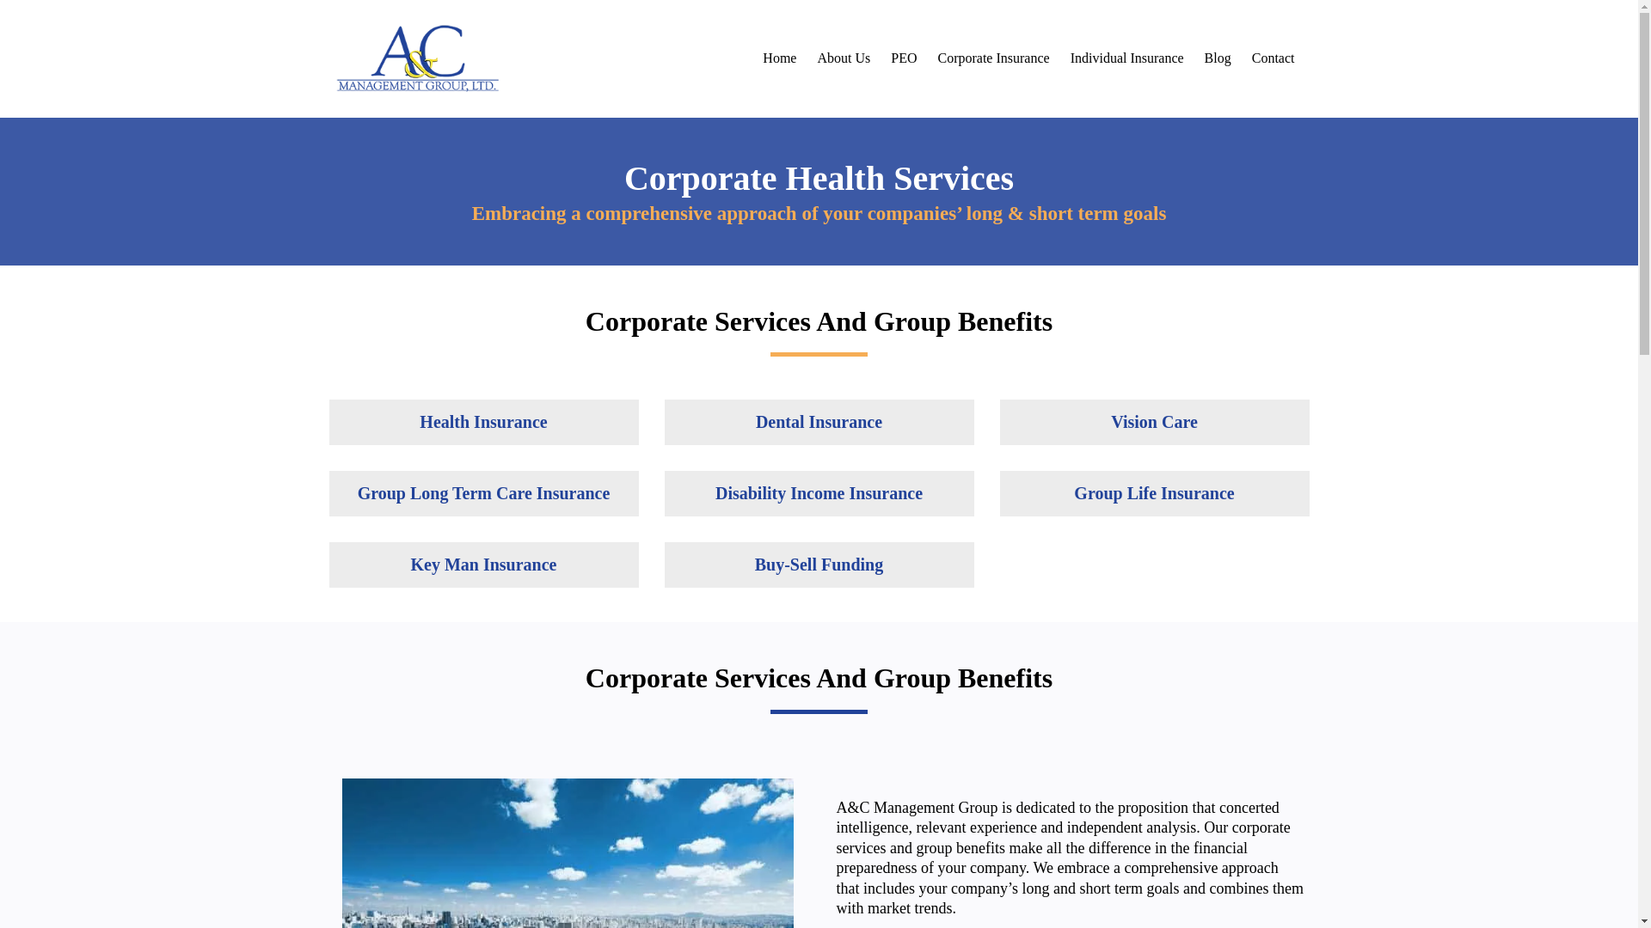 This screenshot has height=928, width=1651. Describe the element at coordinates (992, 58) in the screenshot. I see `Corporate Insurance` at that location.